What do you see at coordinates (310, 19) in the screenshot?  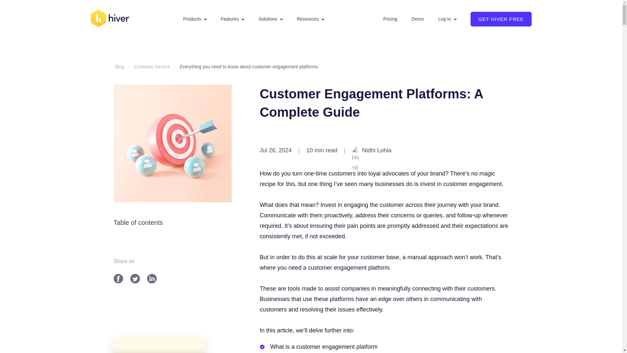 I see `Resources` at bounding box center [310, 19].